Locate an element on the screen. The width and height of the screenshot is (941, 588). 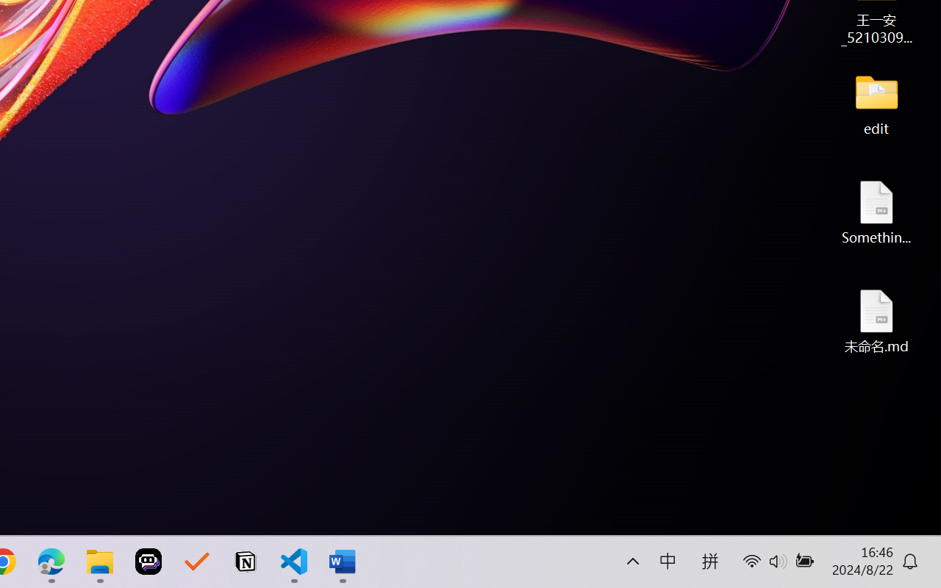
edit is located at coordinates (876, 103).